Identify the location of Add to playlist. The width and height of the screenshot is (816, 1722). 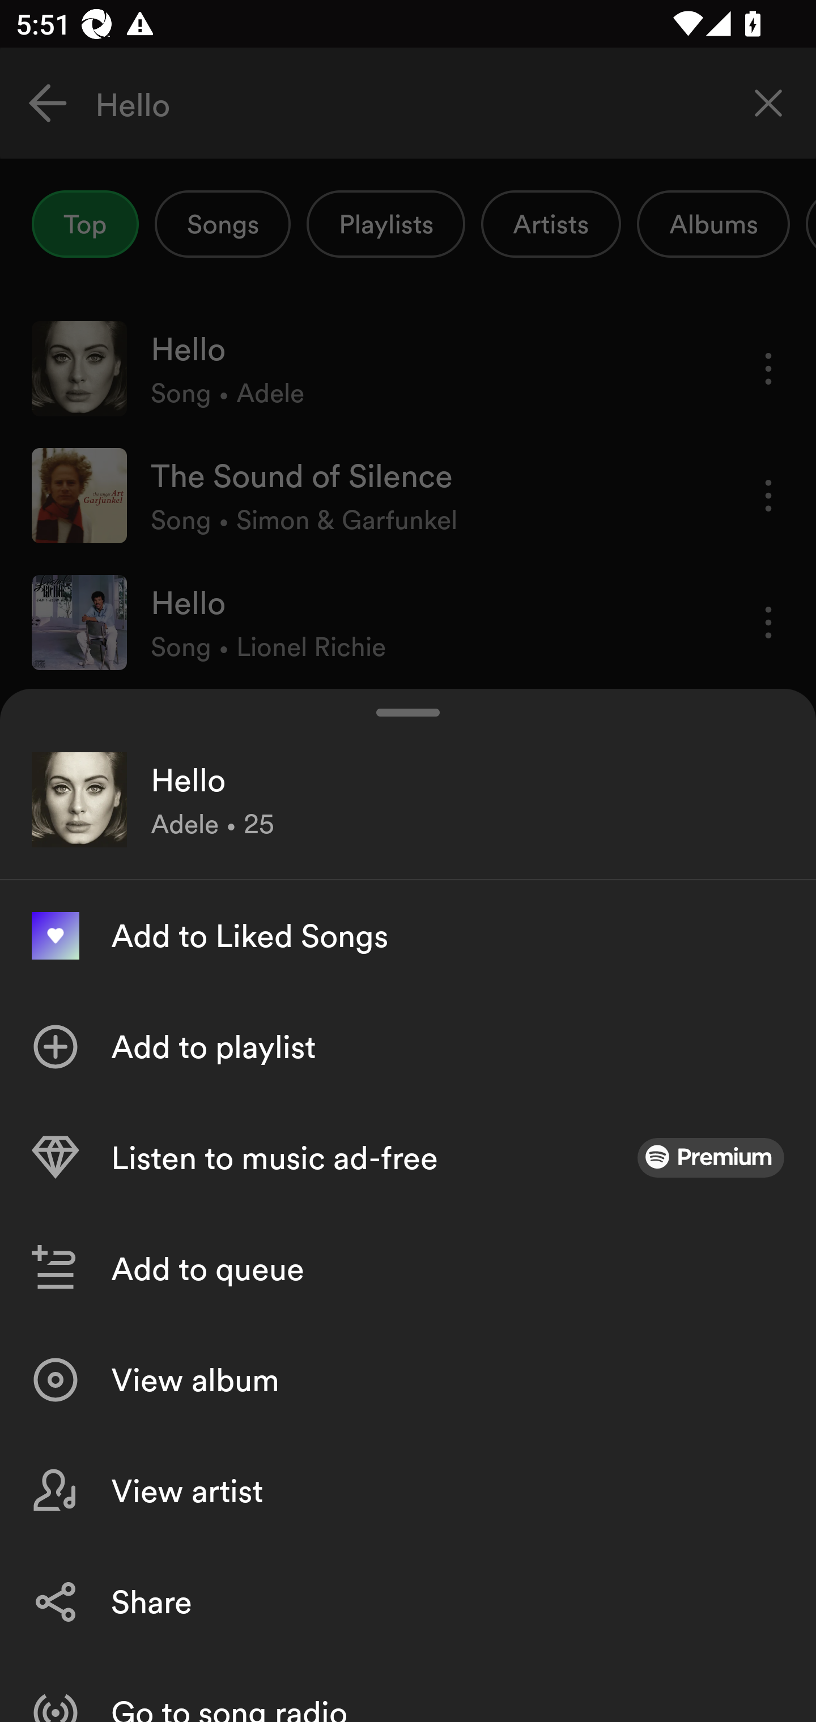
(408, 1047).